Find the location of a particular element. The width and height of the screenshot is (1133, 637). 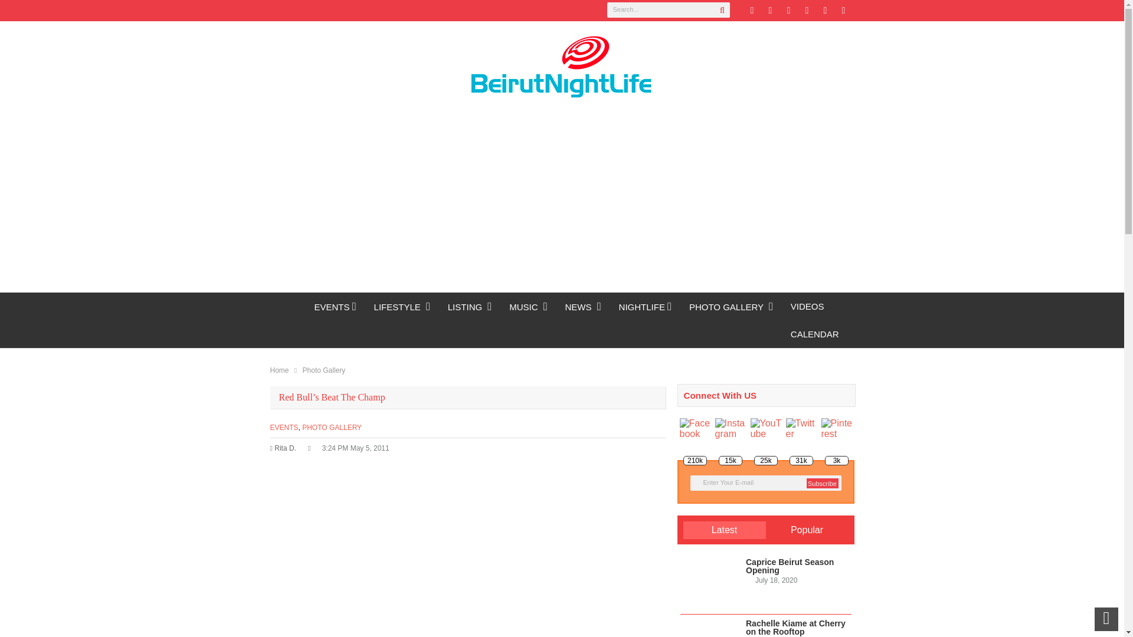

Pinterest is located at coordinates (788, 11).